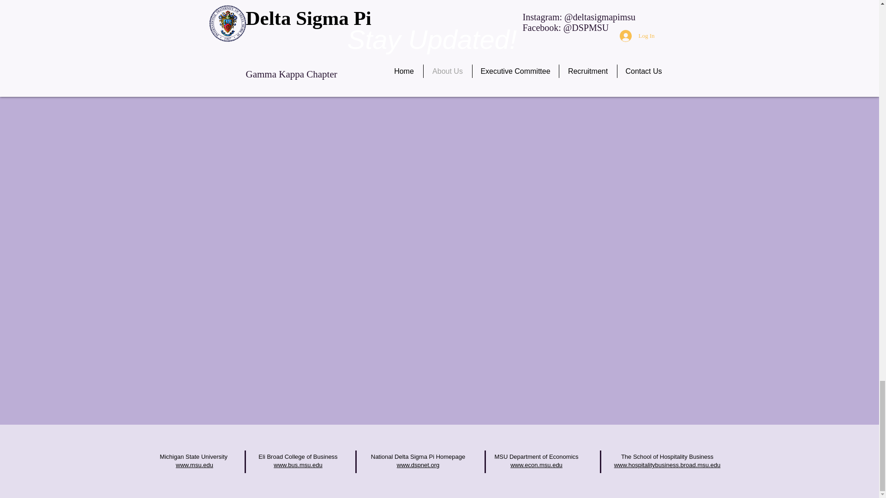 The height and width of the screenshot is (498, 886). Describe the element at coordinates (536, 465) in the screenshot. I see `www.econ.msu.edu` at that location.